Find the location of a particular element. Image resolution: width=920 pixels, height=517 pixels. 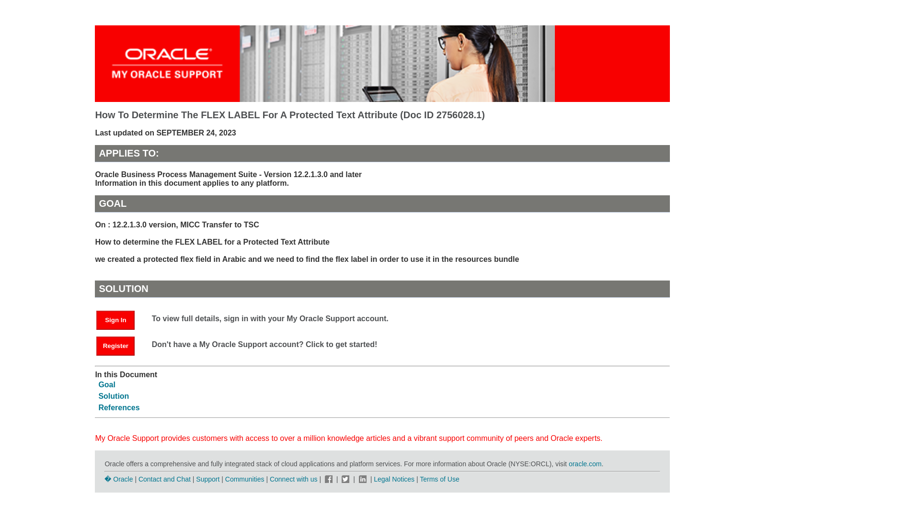

Sign In is located at coordinates (120, 319).